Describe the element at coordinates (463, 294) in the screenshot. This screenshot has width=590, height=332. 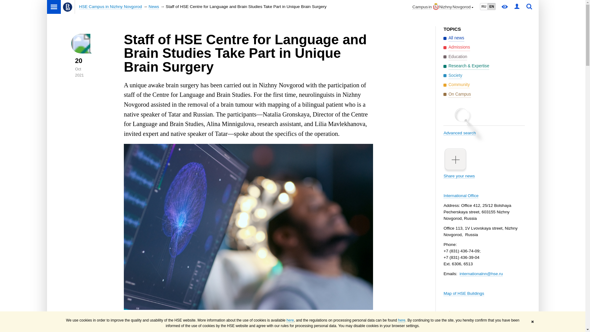
I see `Map of HSE Buildings` at that location.